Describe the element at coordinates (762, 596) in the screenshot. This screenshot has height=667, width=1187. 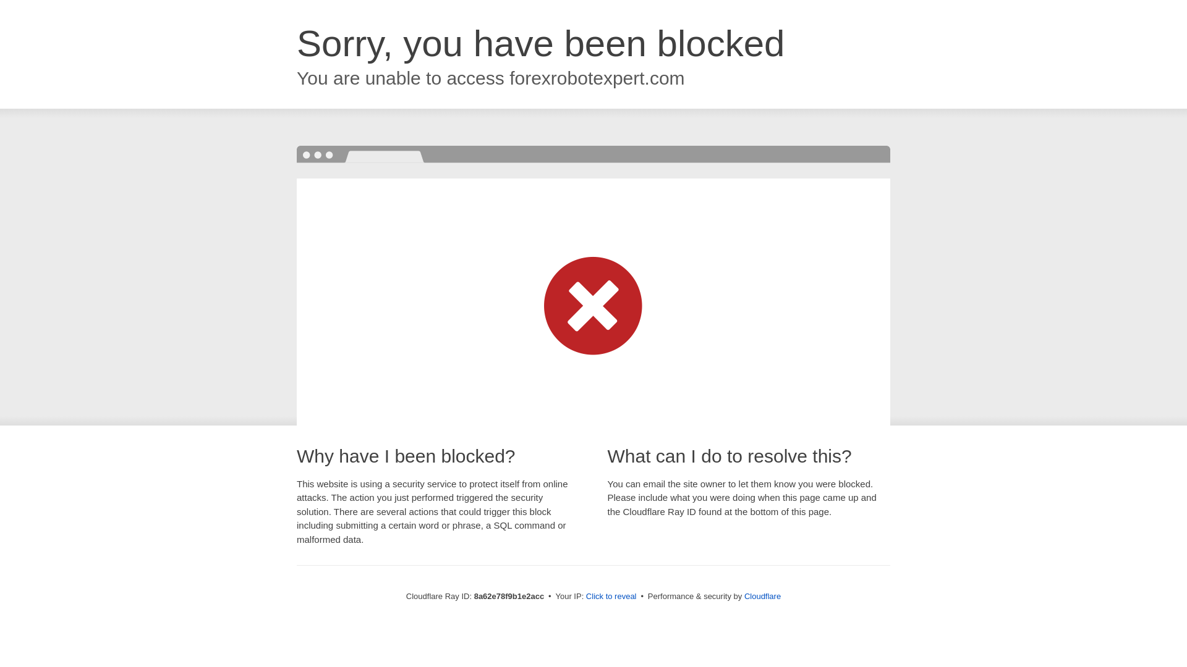
I see `Cloudflare` at that location.